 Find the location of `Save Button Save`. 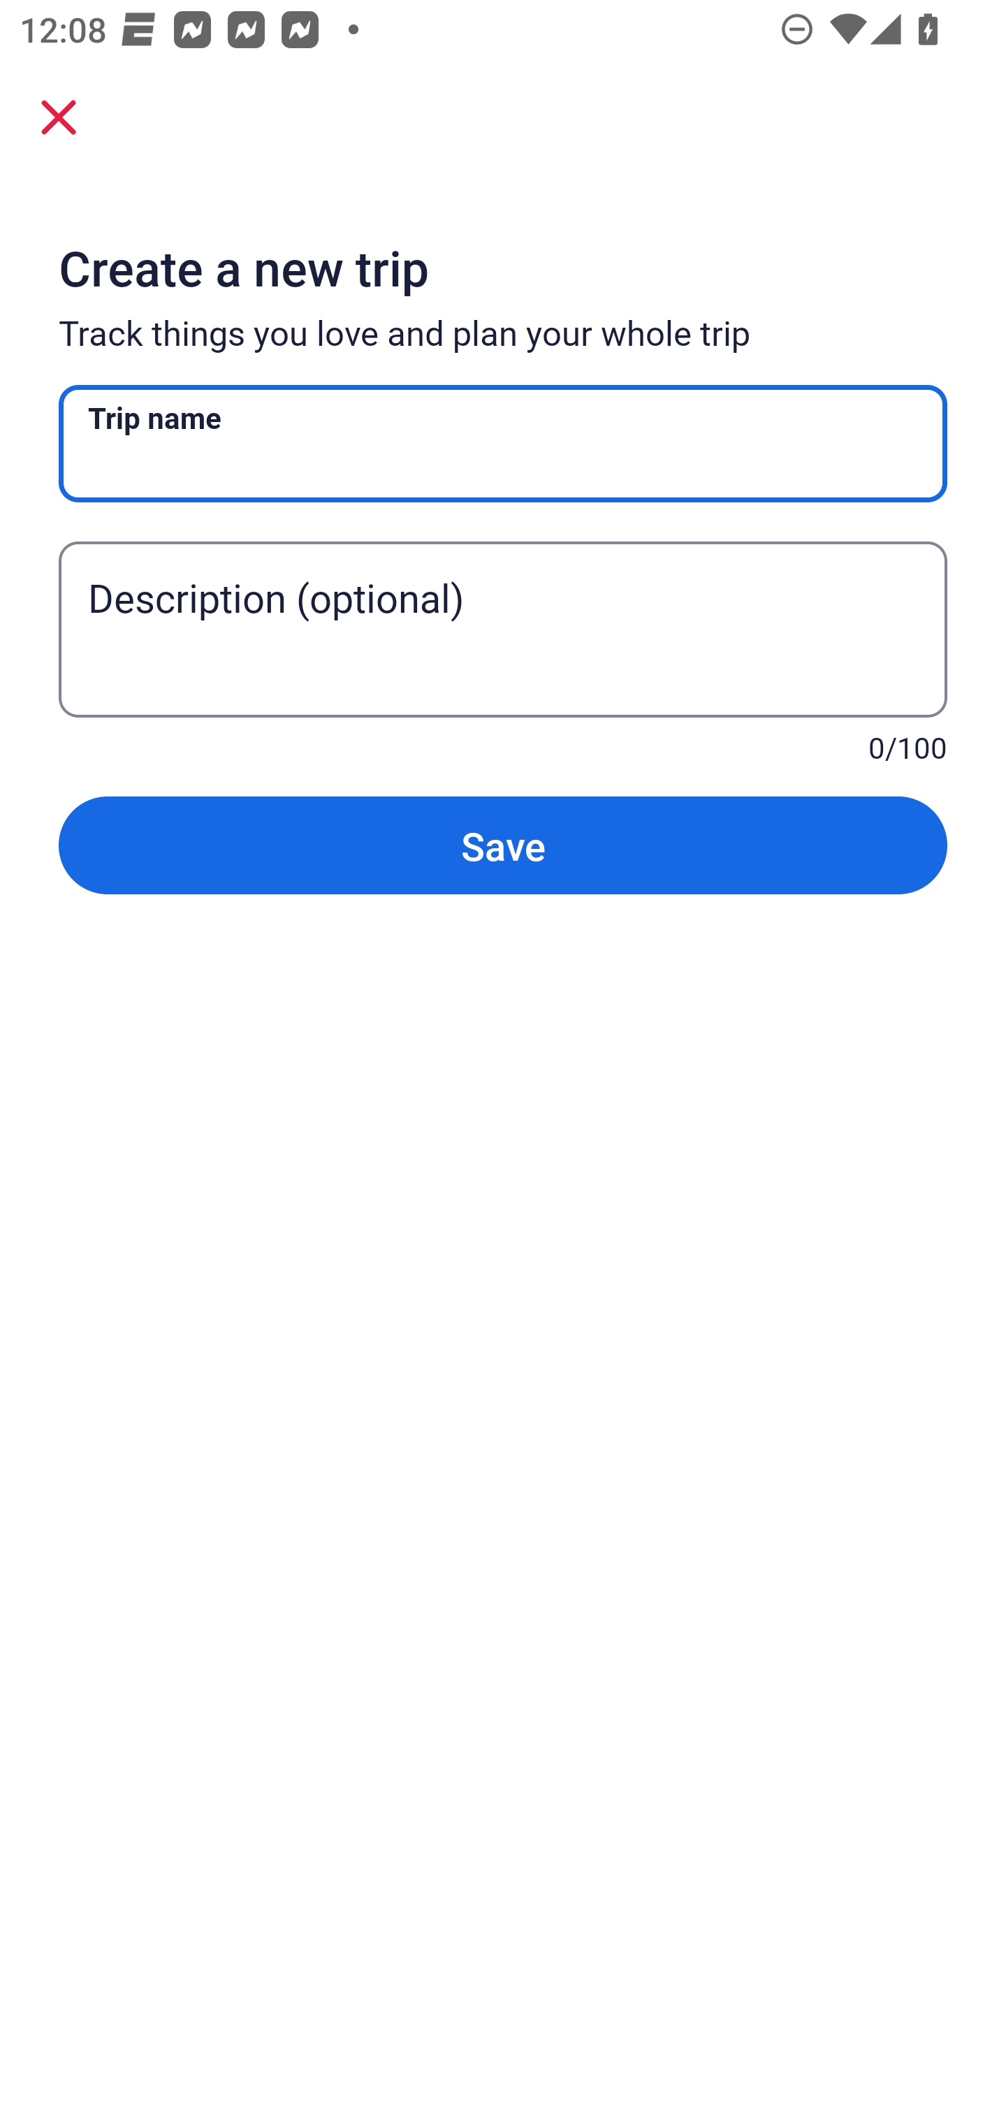

Save Button Save is located at coordinates (503, 845).